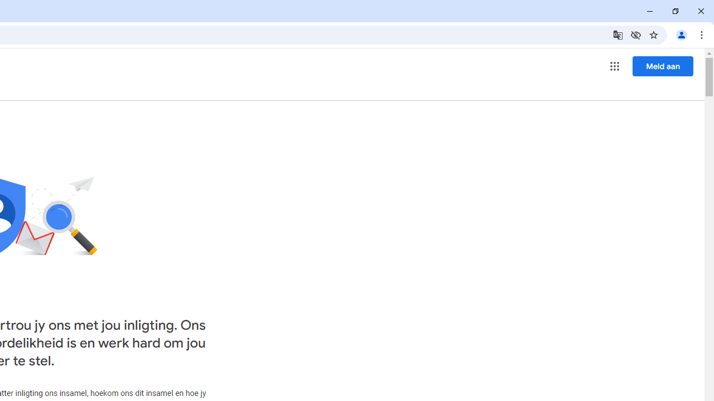 Image resolution: width=714 pixels, height=401 pixels. Describe the element at coordinates (615, 66) in the screenshot. I see `Google-programme` at that location.